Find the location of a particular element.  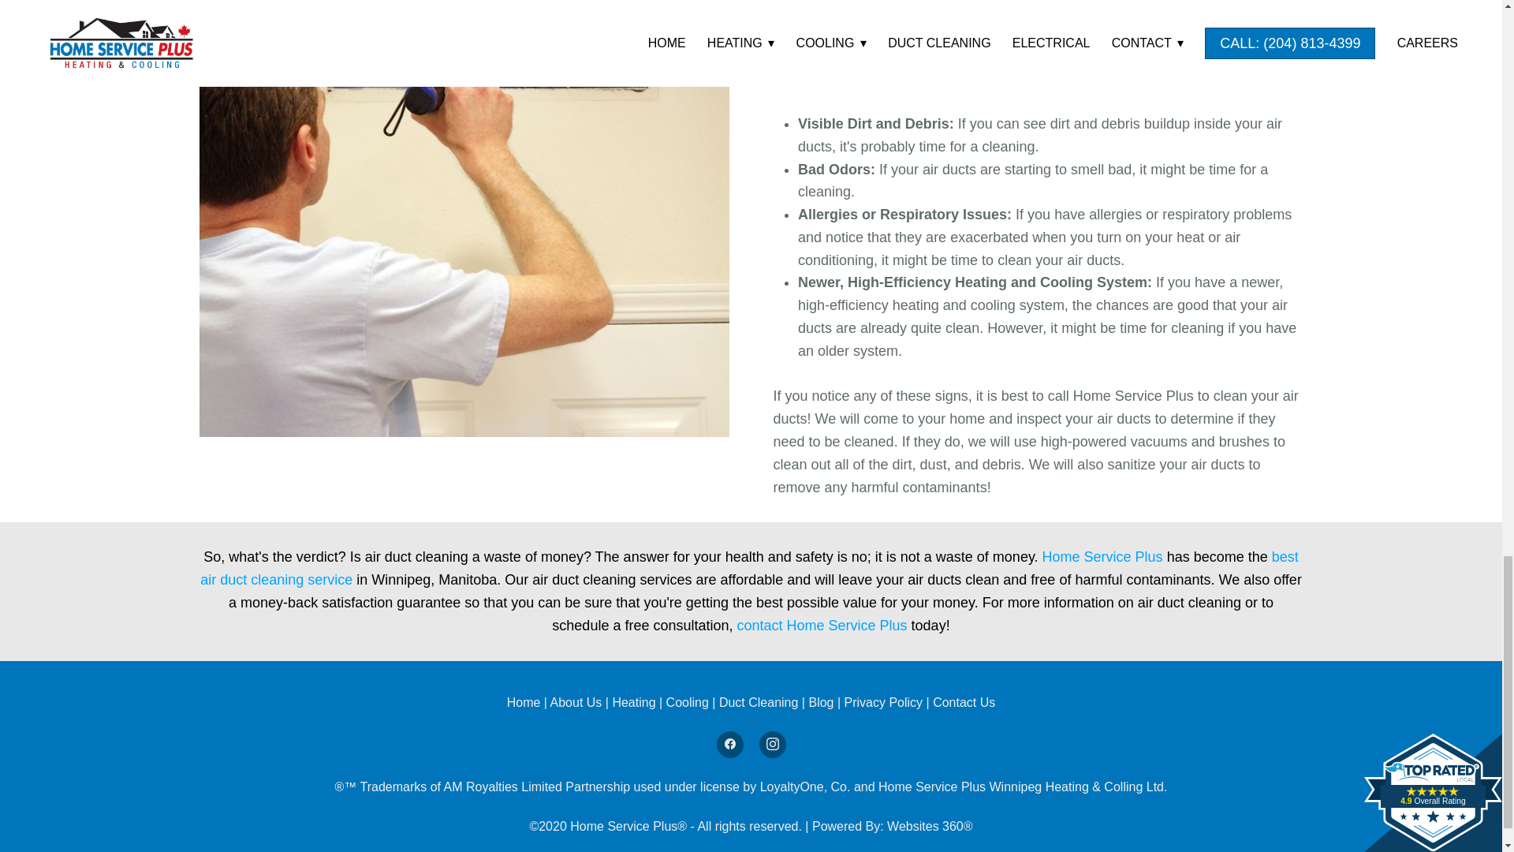

Home is located at coordinates (525, 702).